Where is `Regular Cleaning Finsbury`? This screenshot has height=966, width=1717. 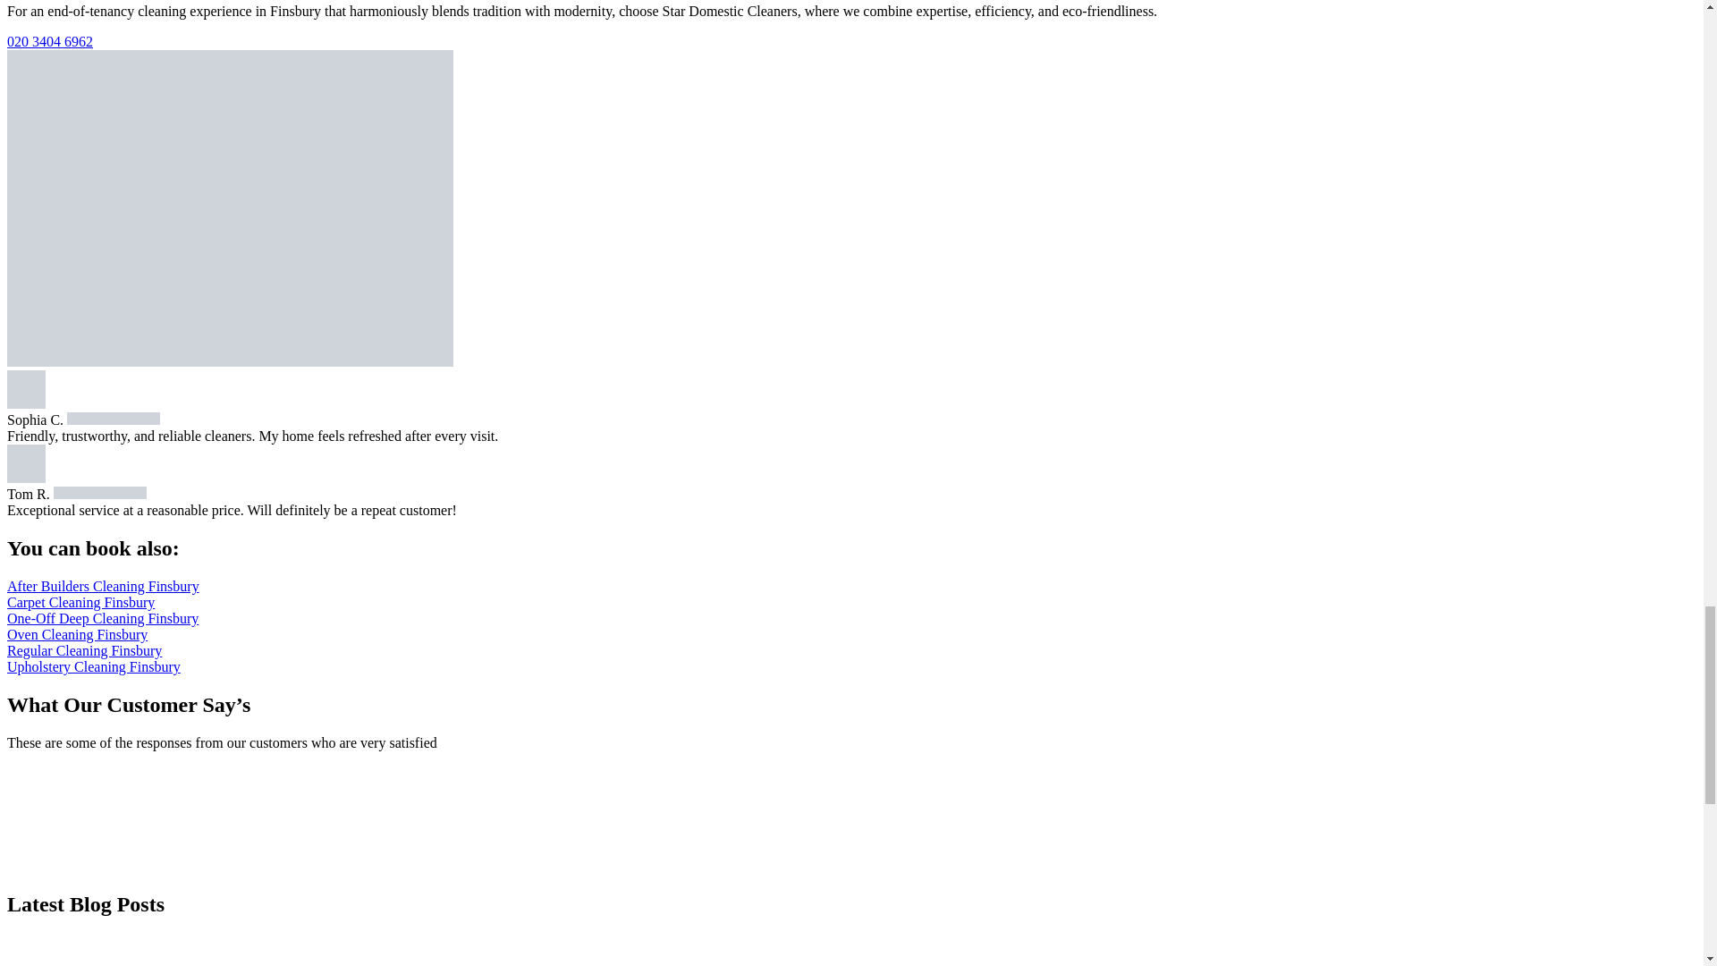
Regular Cleaning Finsbury is located at coordinates (84, 650).